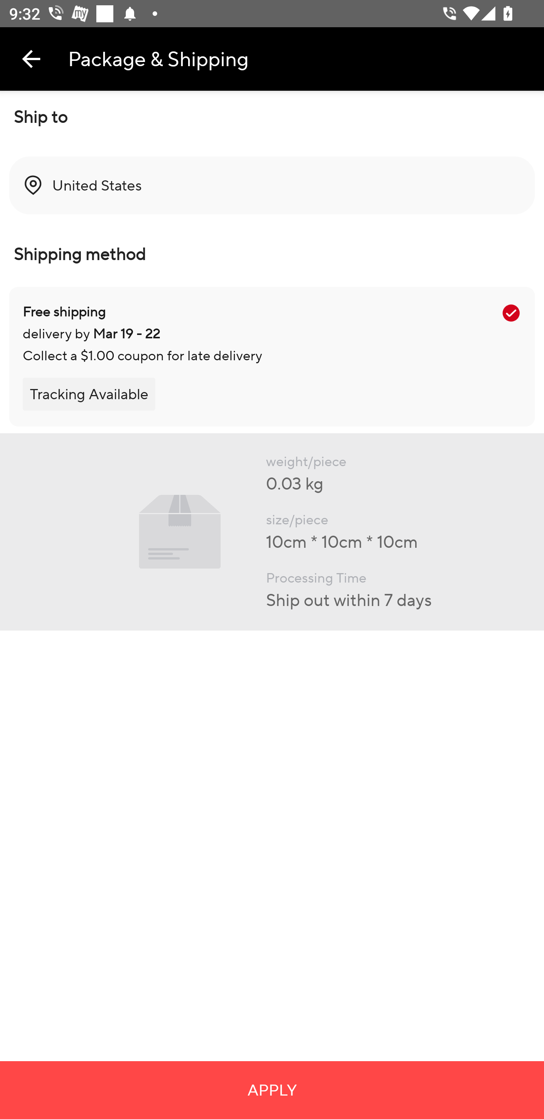  Describe the element at coordinates (272, 1090) in the screenshot. I see `APPLY` at that location.